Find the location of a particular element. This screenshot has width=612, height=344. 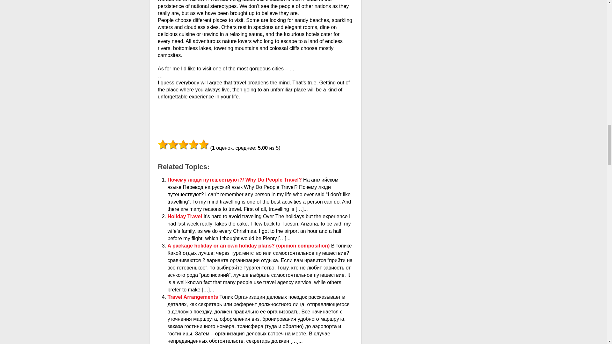

Holiday Travel is located at coordinates (186, 216).